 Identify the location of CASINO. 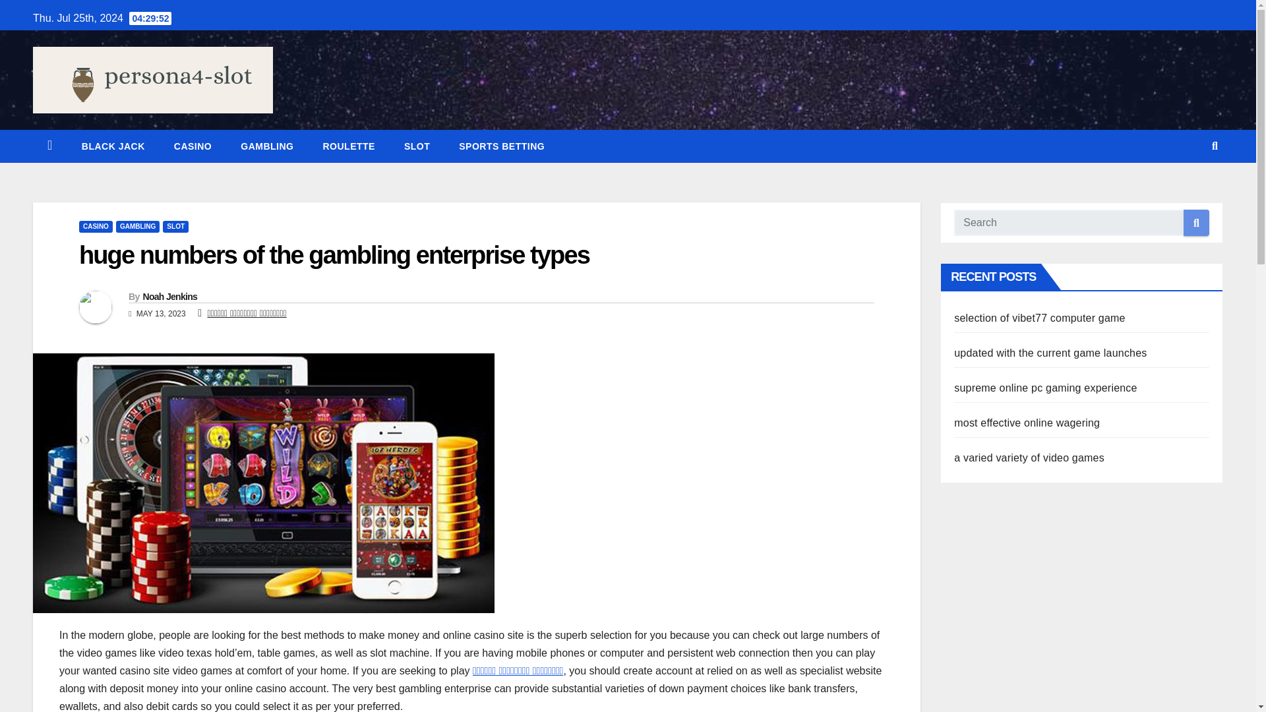
(95, 227).